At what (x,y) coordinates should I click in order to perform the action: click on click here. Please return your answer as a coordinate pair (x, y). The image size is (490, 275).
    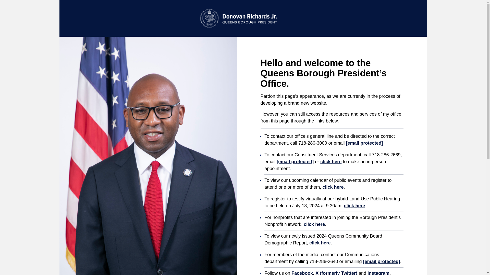
    Looking at the image, I should click on (333, 187).